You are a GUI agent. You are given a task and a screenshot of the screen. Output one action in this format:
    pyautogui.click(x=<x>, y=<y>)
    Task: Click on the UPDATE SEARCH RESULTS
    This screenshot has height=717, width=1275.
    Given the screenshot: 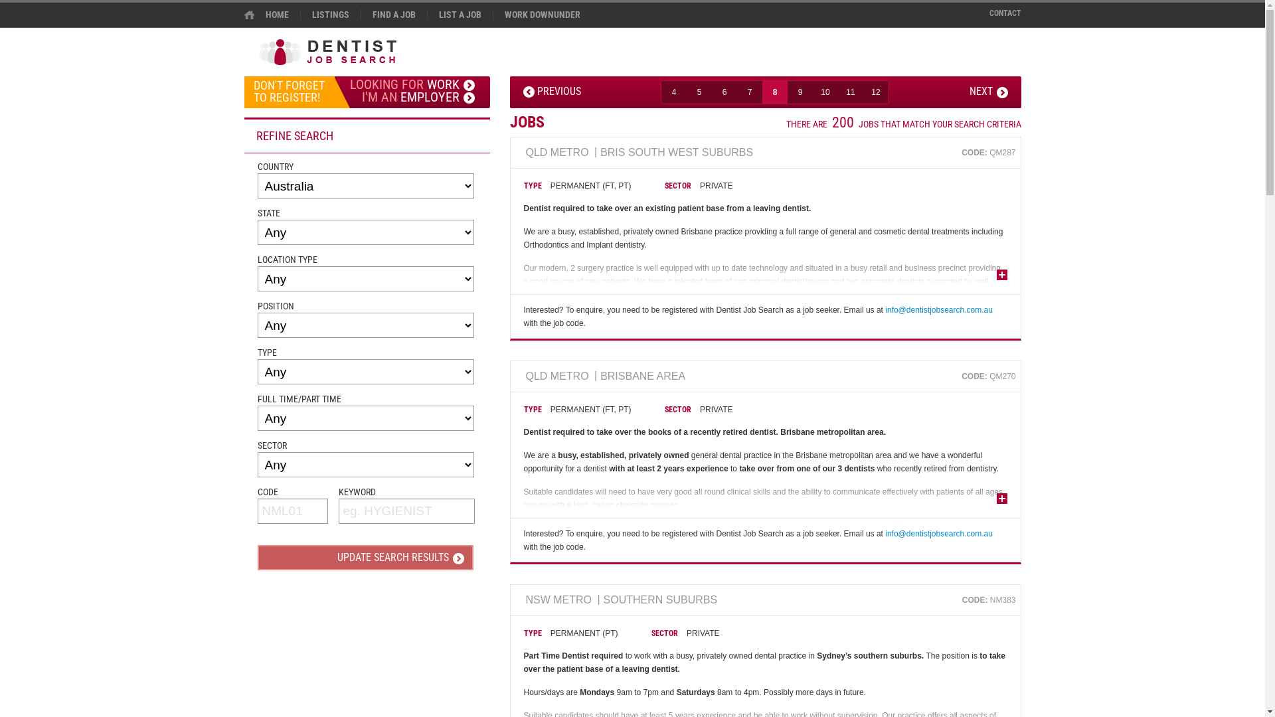 What is the action you would take?
    pyautogui.click(x=365, y=558)
    